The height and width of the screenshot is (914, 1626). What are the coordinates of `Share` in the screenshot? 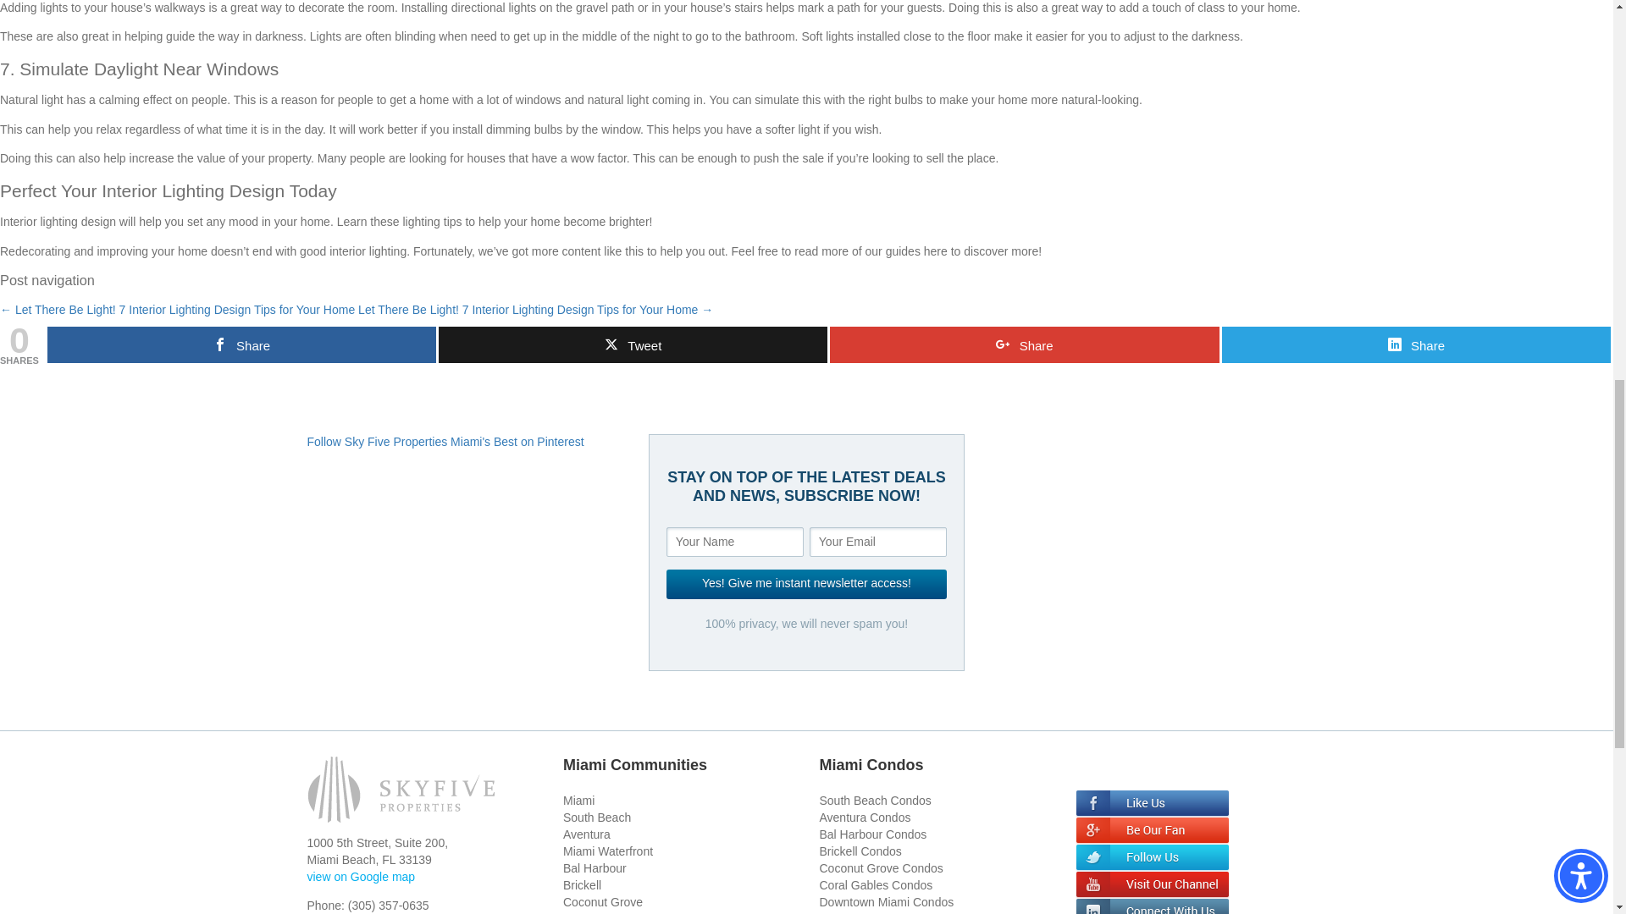 It's located at (1023, 344).